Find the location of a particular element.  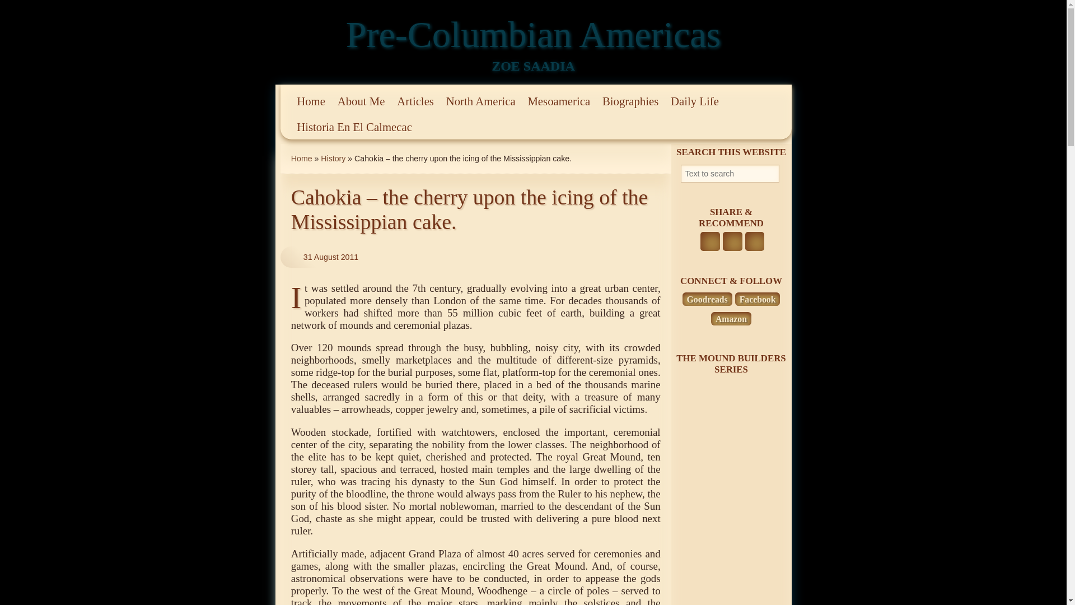

Mesoamerica is located at coordinates (559, 102).